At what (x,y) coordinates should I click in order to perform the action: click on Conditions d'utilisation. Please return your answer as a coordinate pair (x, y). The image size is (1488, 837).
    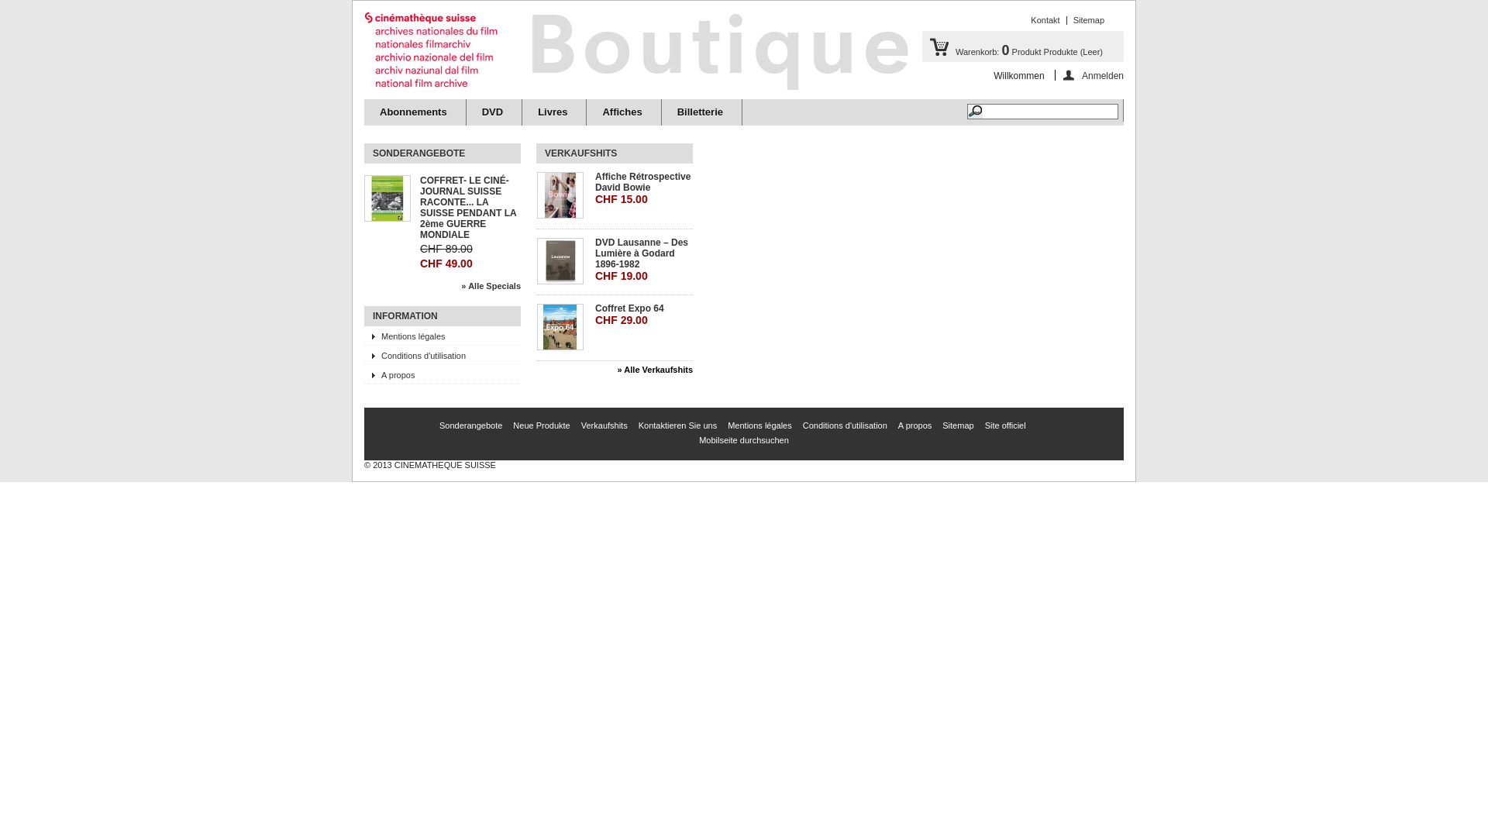
    Looking at the image, I should click on (845, 425).